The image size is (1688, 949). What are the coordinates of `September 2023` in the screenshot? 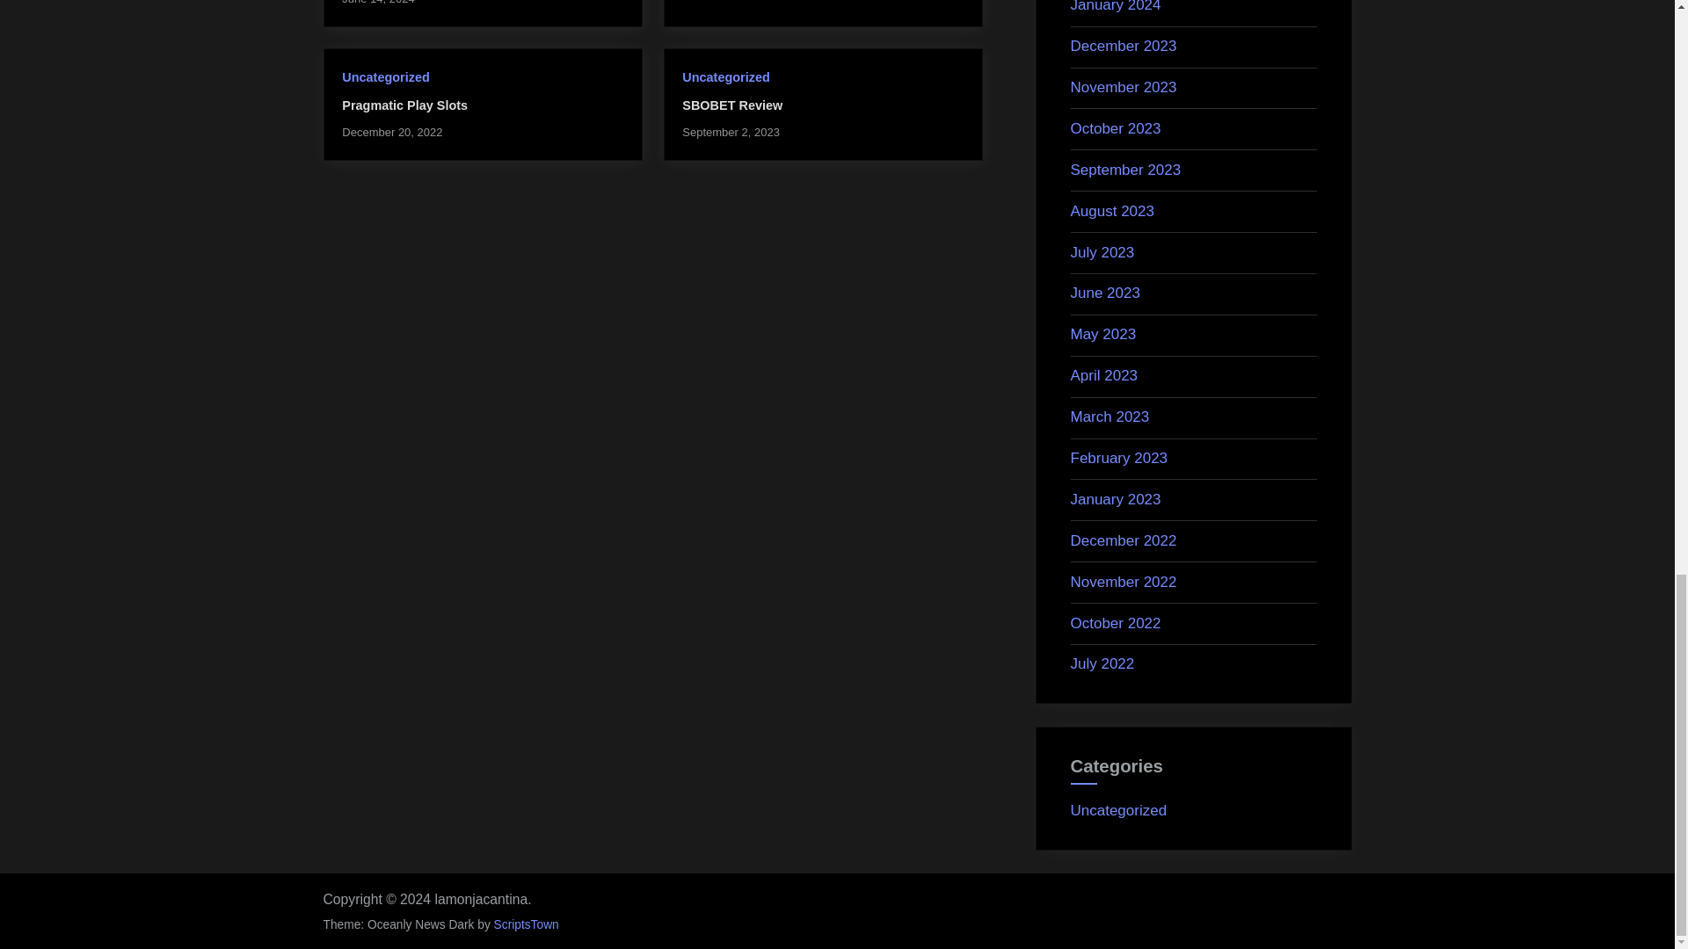 It's located at (1125, 170).